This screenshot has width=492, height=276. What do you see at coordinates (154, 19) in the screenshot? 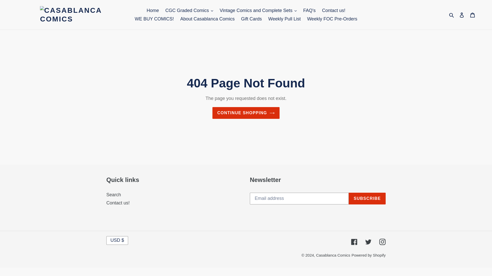
I see `WE BUY COMICS!` at bounding box center [154, 19].